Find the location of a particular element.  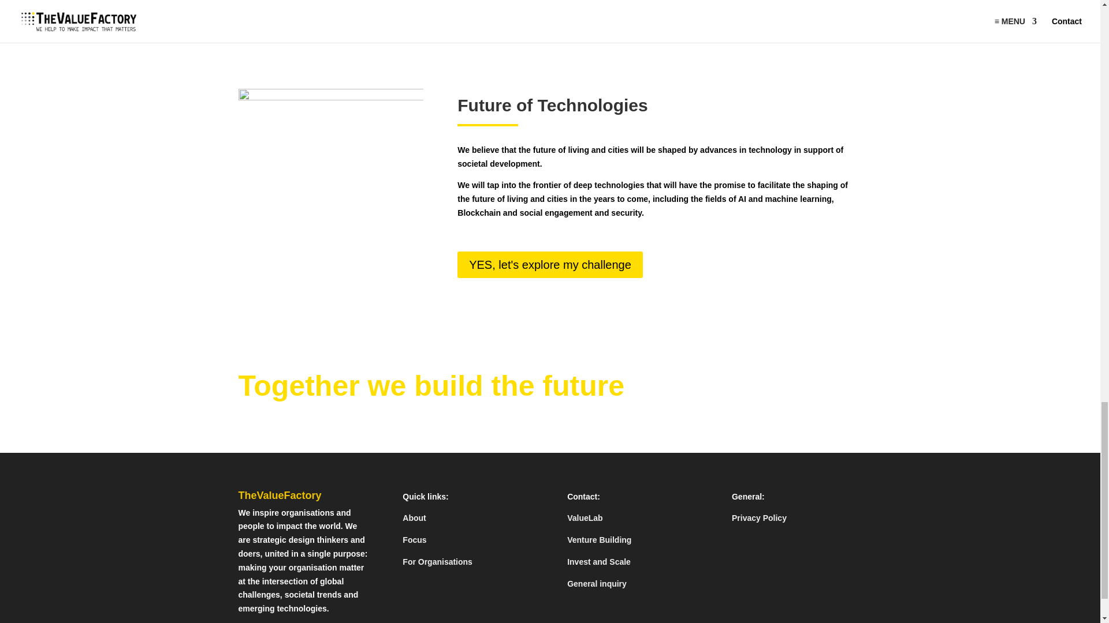

For Organisations is located at coordinates (437, 561).